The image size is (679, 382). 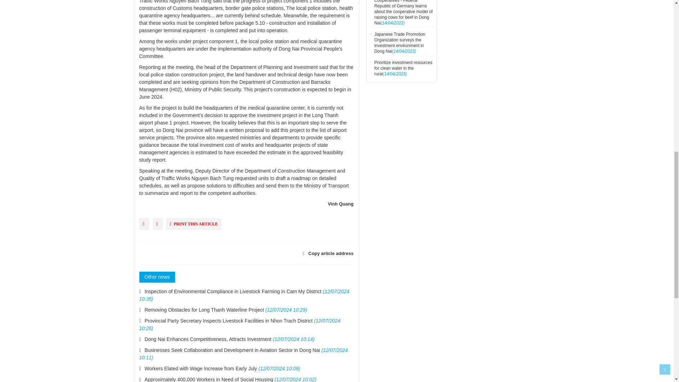 I want to click on Copy article address, so click(x=323, y=253).